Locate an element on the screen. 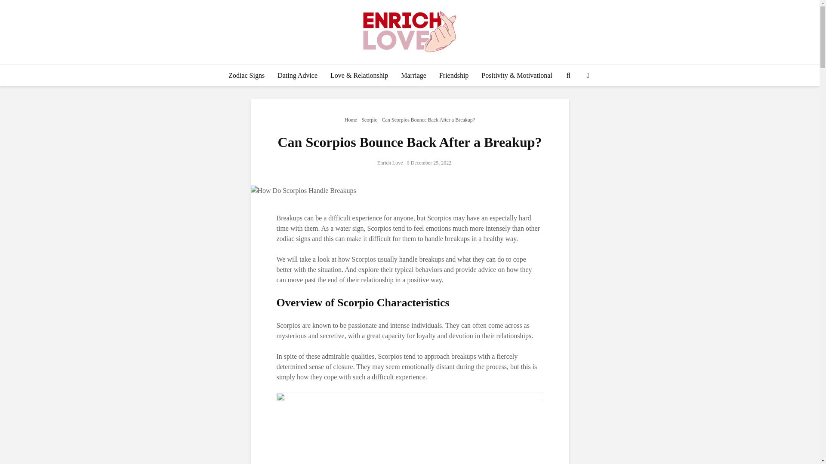 The height and width of the screenshot is (464, 826). Home is located at coordinates (350, 120).